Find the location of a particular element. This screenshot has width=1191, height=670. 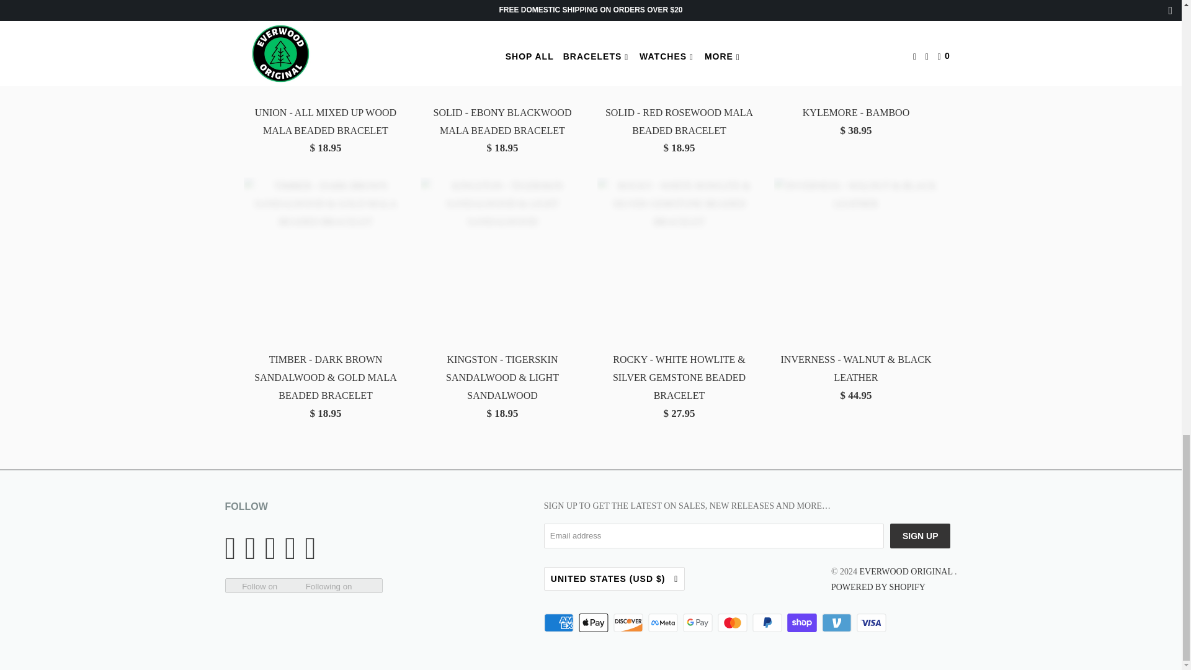

GOOGLE PAY is located at coordinates (698, 623).